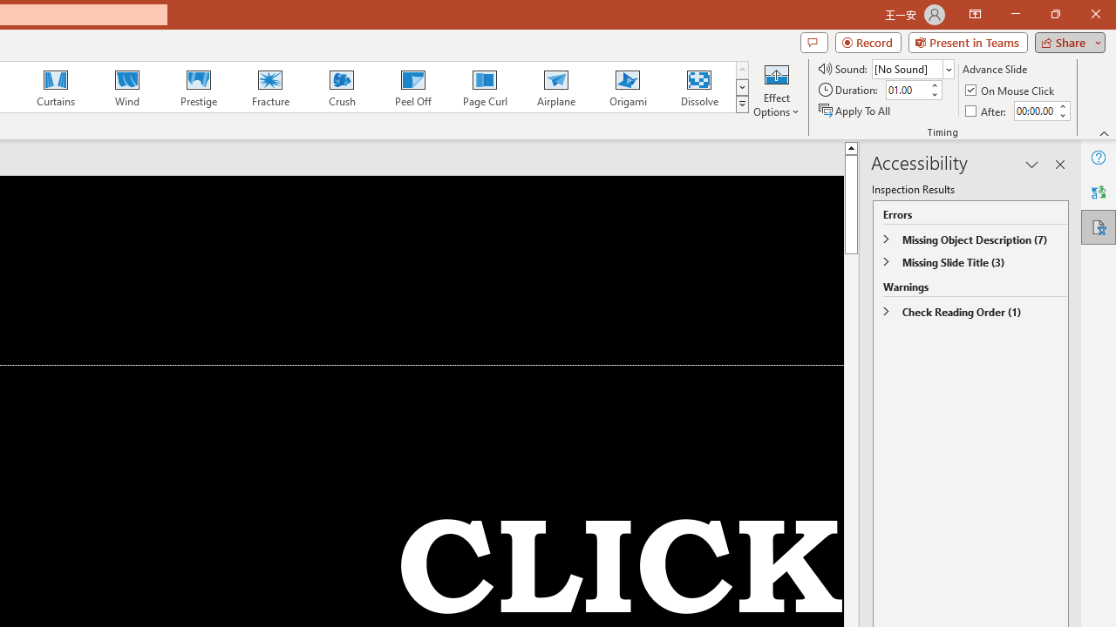  I want to click on Transition Effects, so click(741, 104).